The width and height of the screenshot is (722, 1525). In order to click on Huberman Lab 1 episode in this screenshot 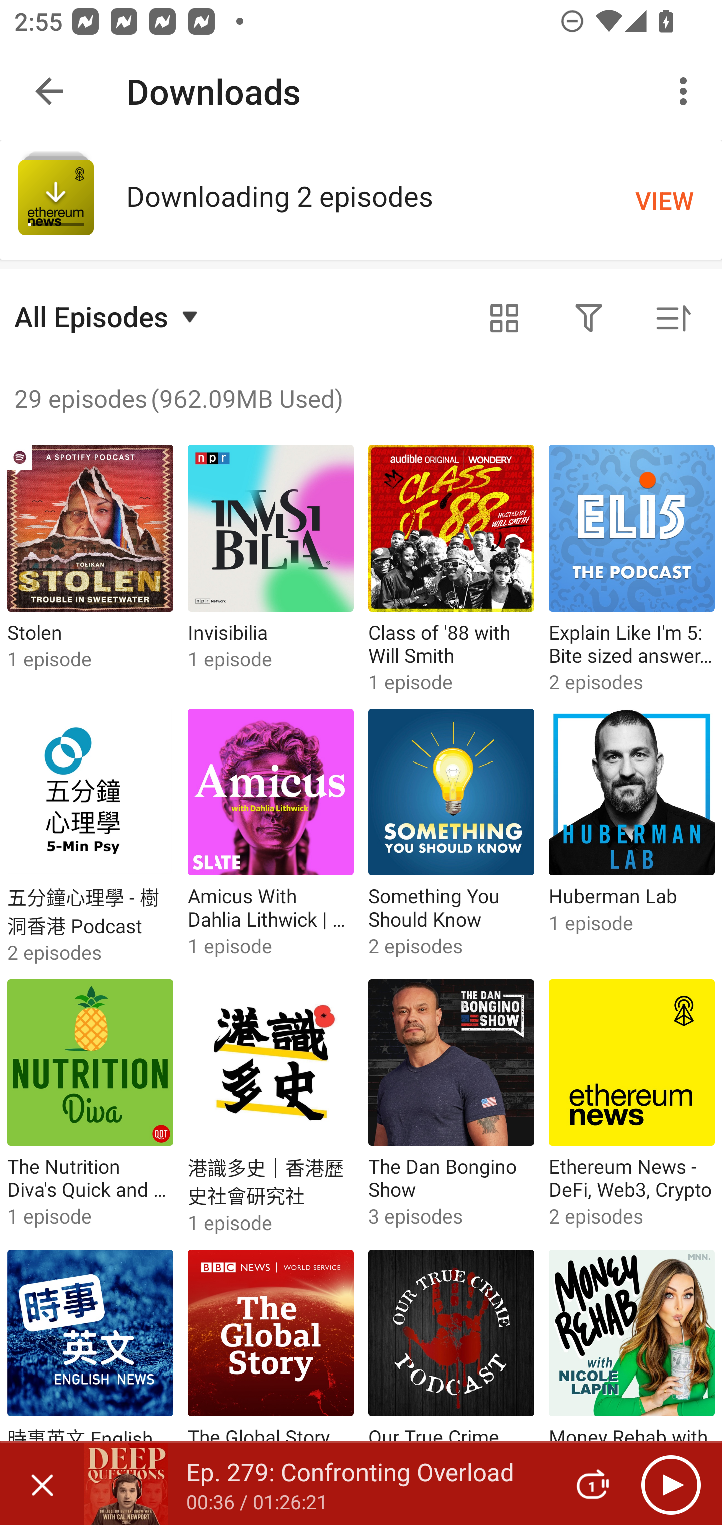, I will do `click(632, 837)`.